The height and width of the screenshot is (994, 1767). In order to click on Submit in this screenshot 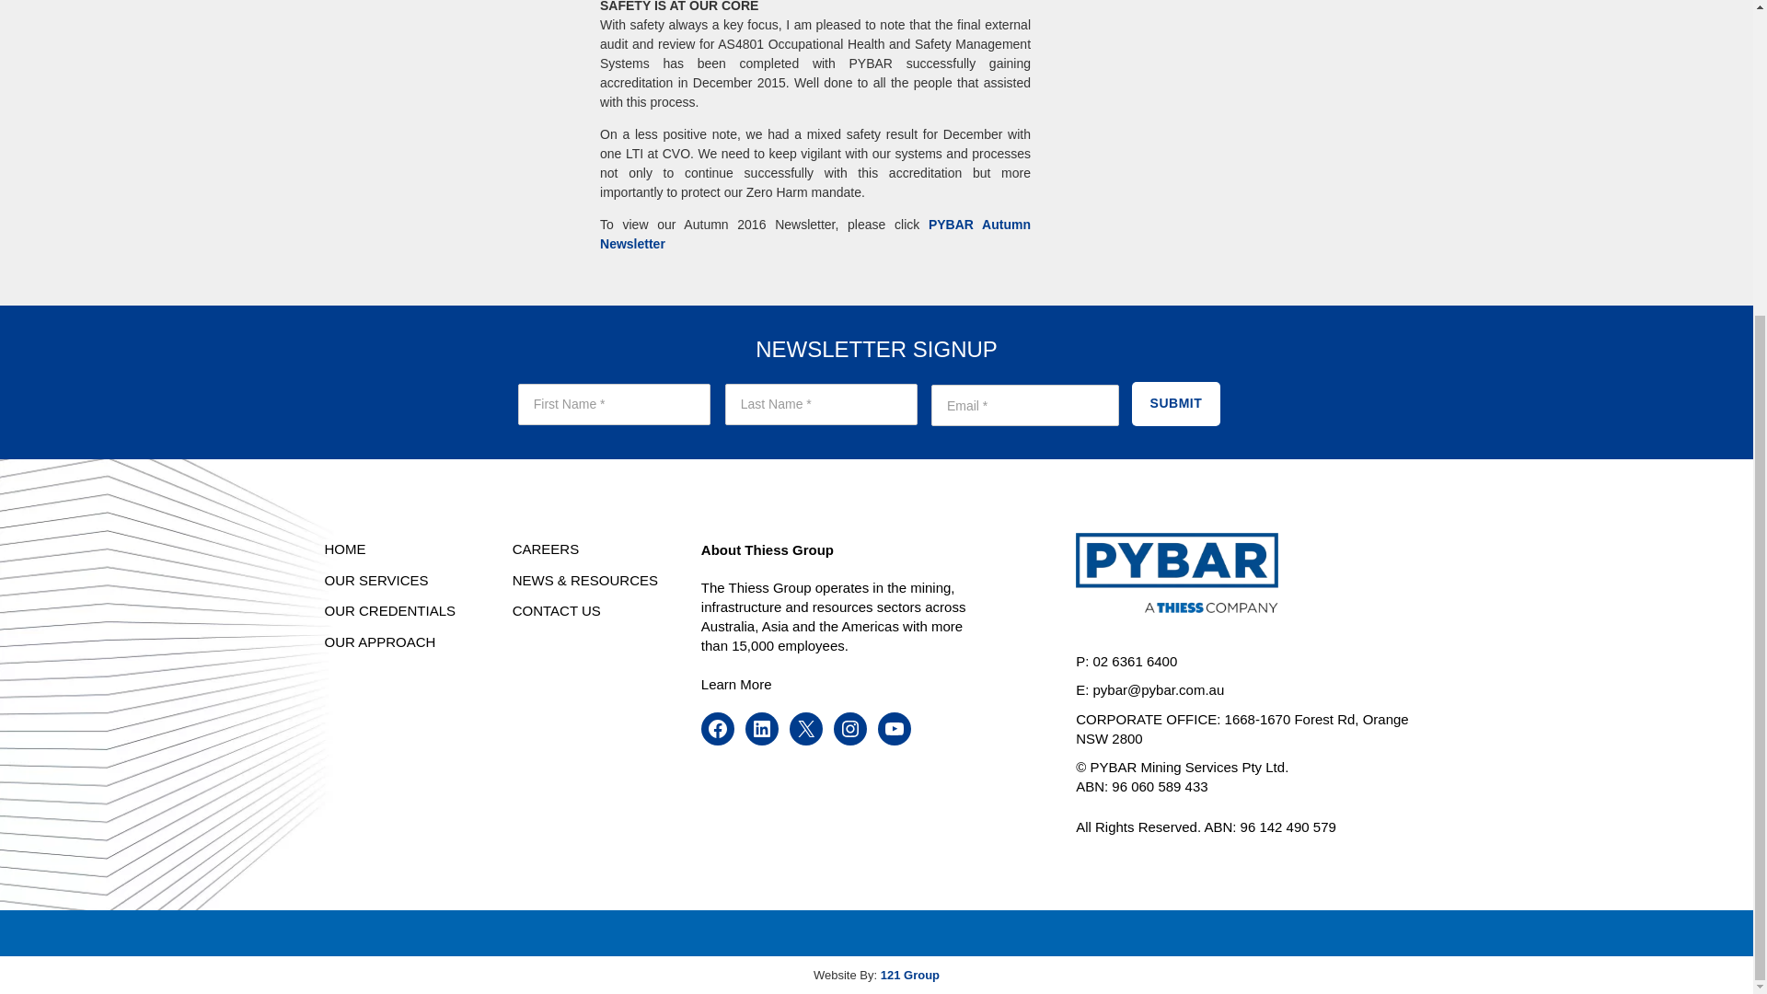, I will do `click(1176, 403)`.